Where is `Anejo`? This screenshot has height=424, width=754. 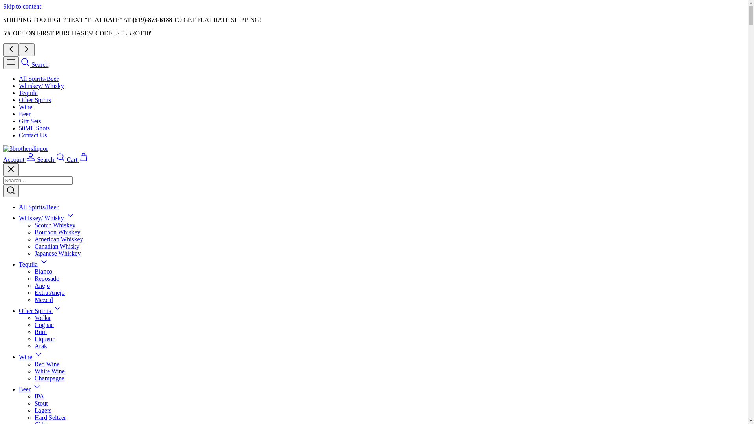
Anejo is located at coordinates (42, 286).